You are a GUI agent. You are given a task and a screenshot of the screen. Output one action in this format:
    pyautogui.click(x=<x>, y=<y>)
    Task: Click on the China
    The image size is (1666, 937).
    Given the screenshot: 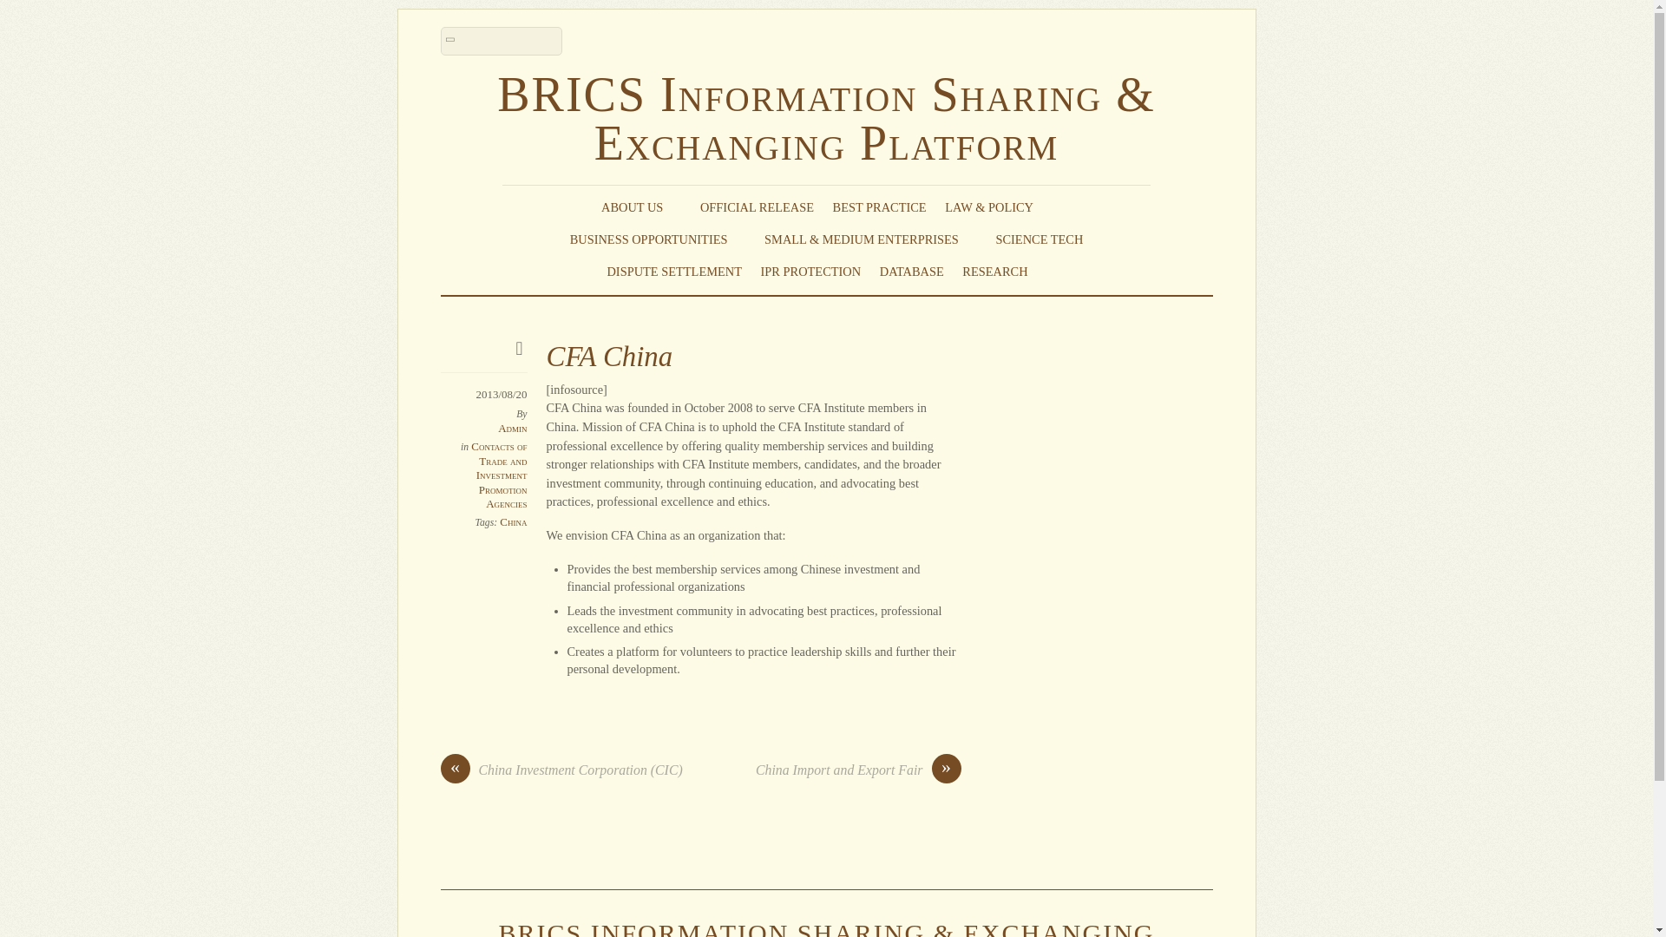 What is the action you would take?
    pyautogui.click(x=513, y=522)
    